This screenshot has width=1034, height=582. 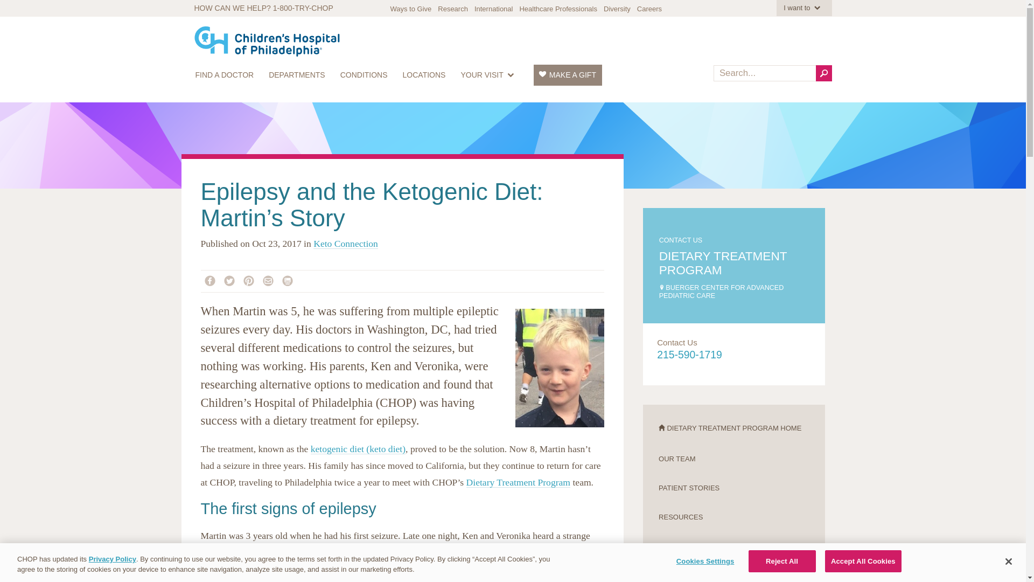 What do you see at coordinates (493, 9) in the screenshot?
I see `International` at bounding box center [493, 9].